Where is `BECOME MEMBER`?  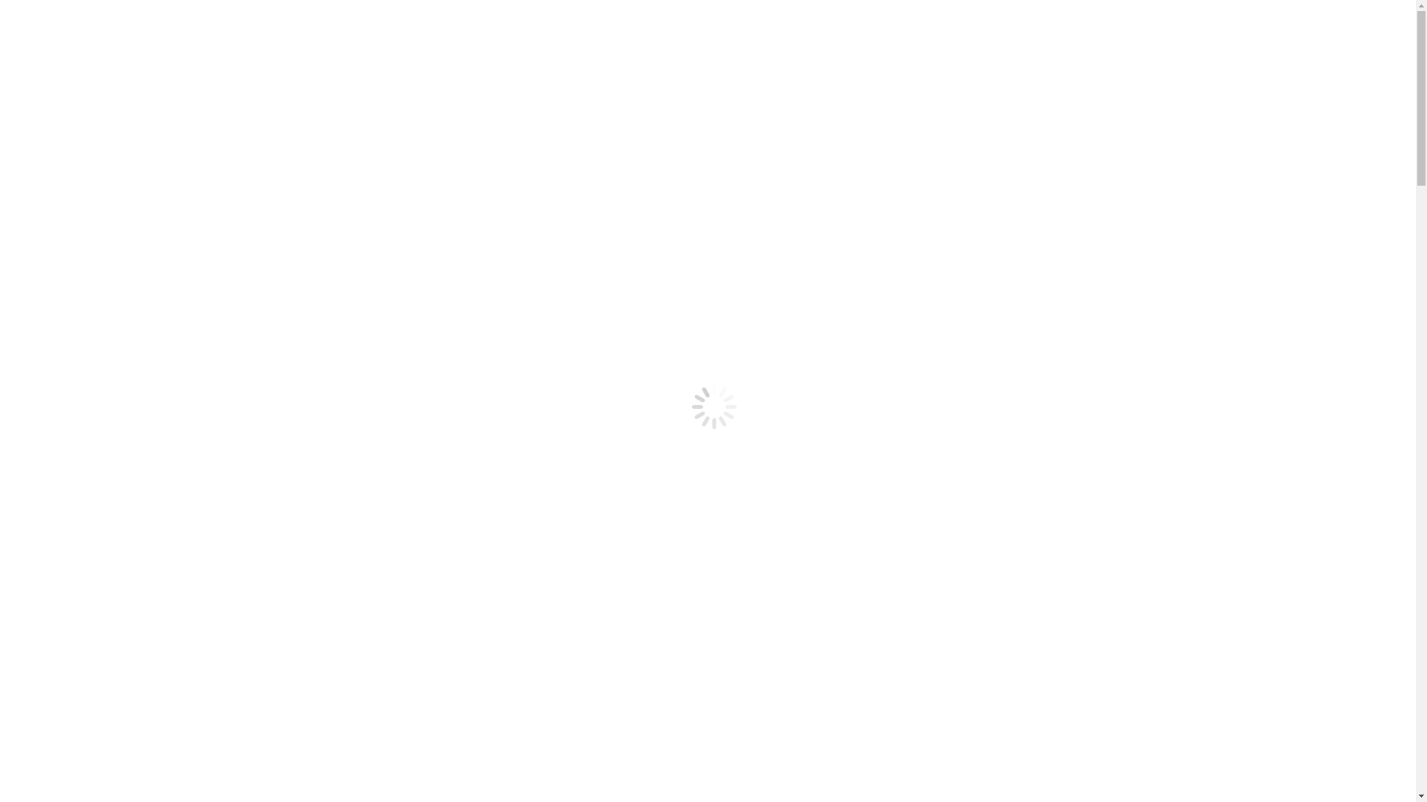 BECOME MEMBER is located at coordinates (58, 76).